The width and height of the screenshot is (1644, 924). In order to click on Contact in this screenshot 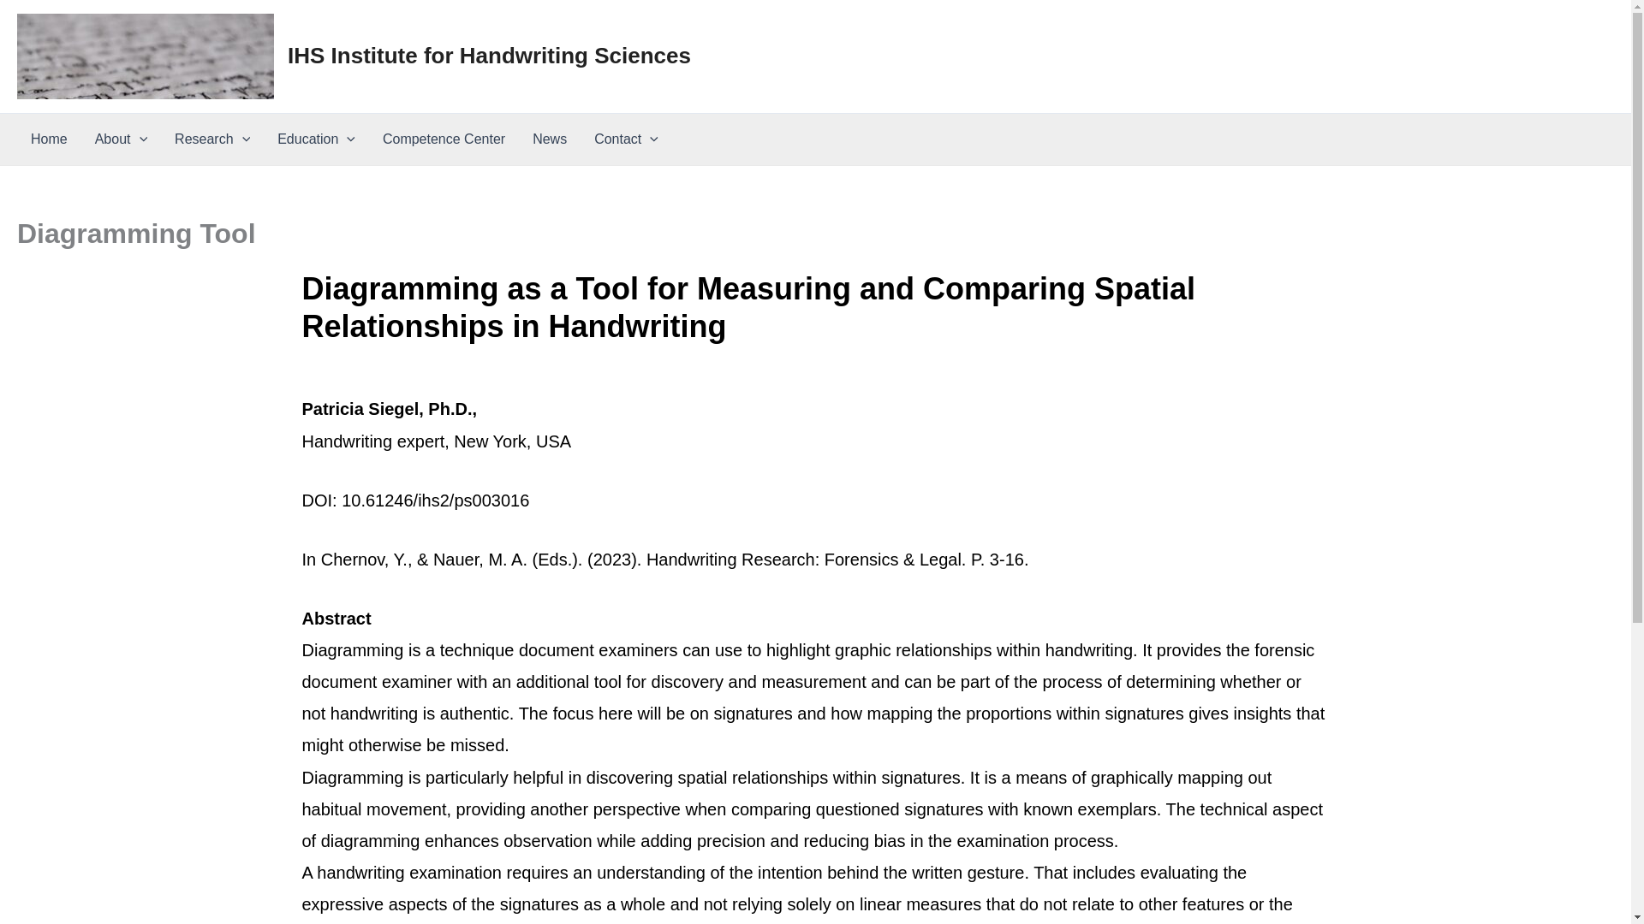, I will do `click(626, 139)`.